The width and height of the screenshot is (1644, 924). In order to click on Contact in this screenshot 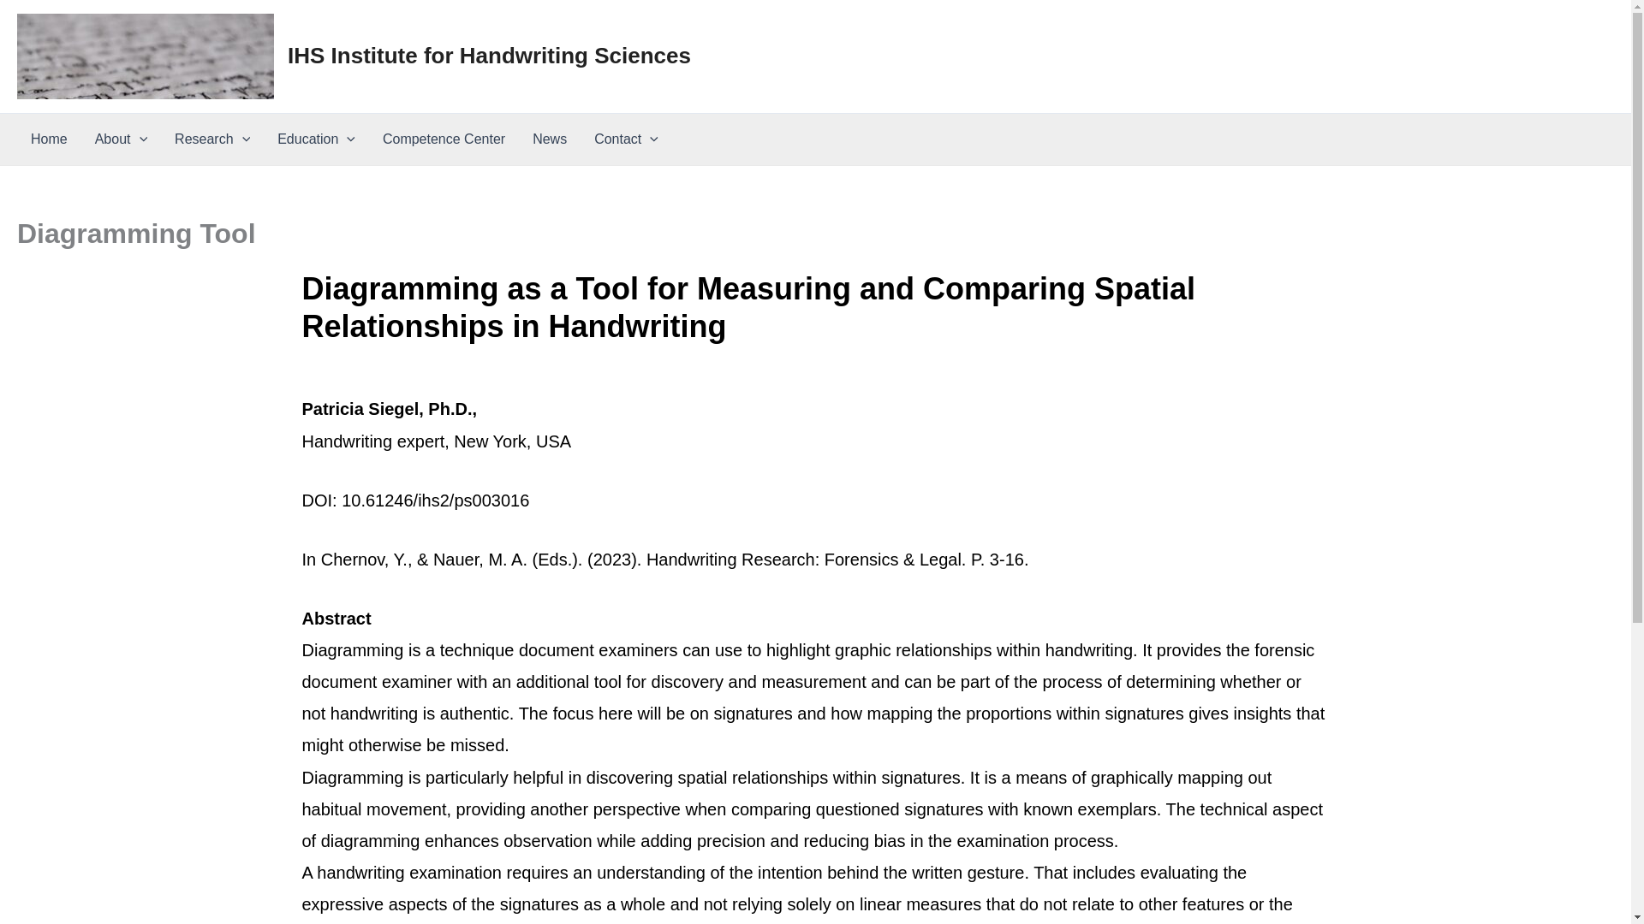, I will do `click(626, 139)`.